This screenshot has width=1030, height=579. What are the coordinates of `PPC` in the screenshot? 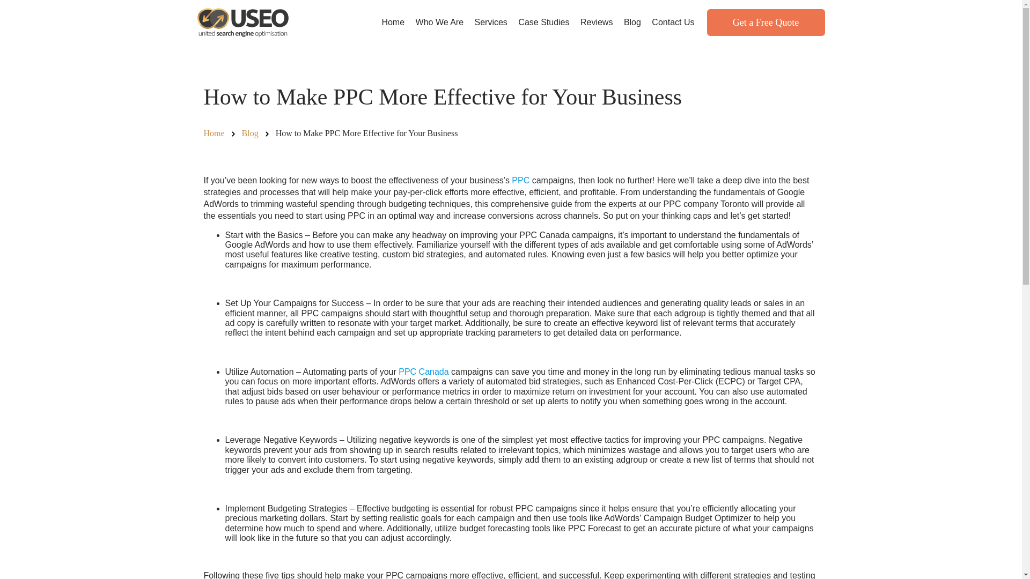 It's located at (520, 180).